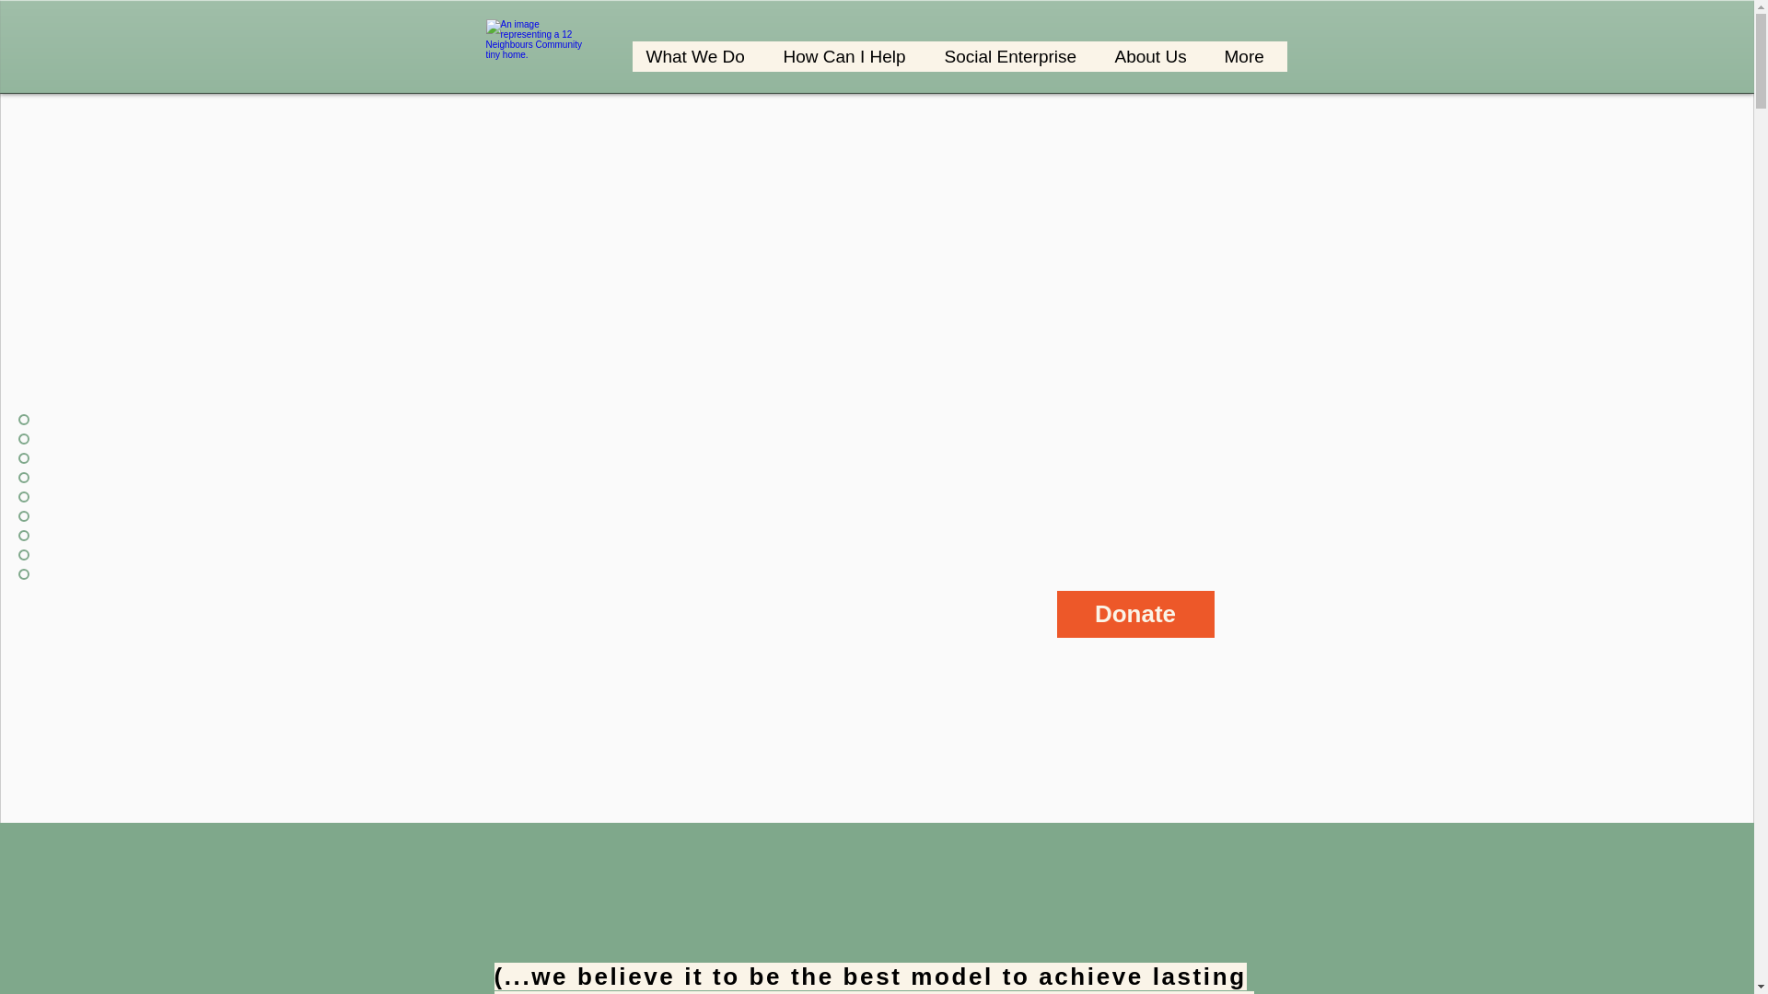  What do you see at coordinates (1136, 615) in the screenshot?
I see `Donate` at bounding box center [1136, 615].